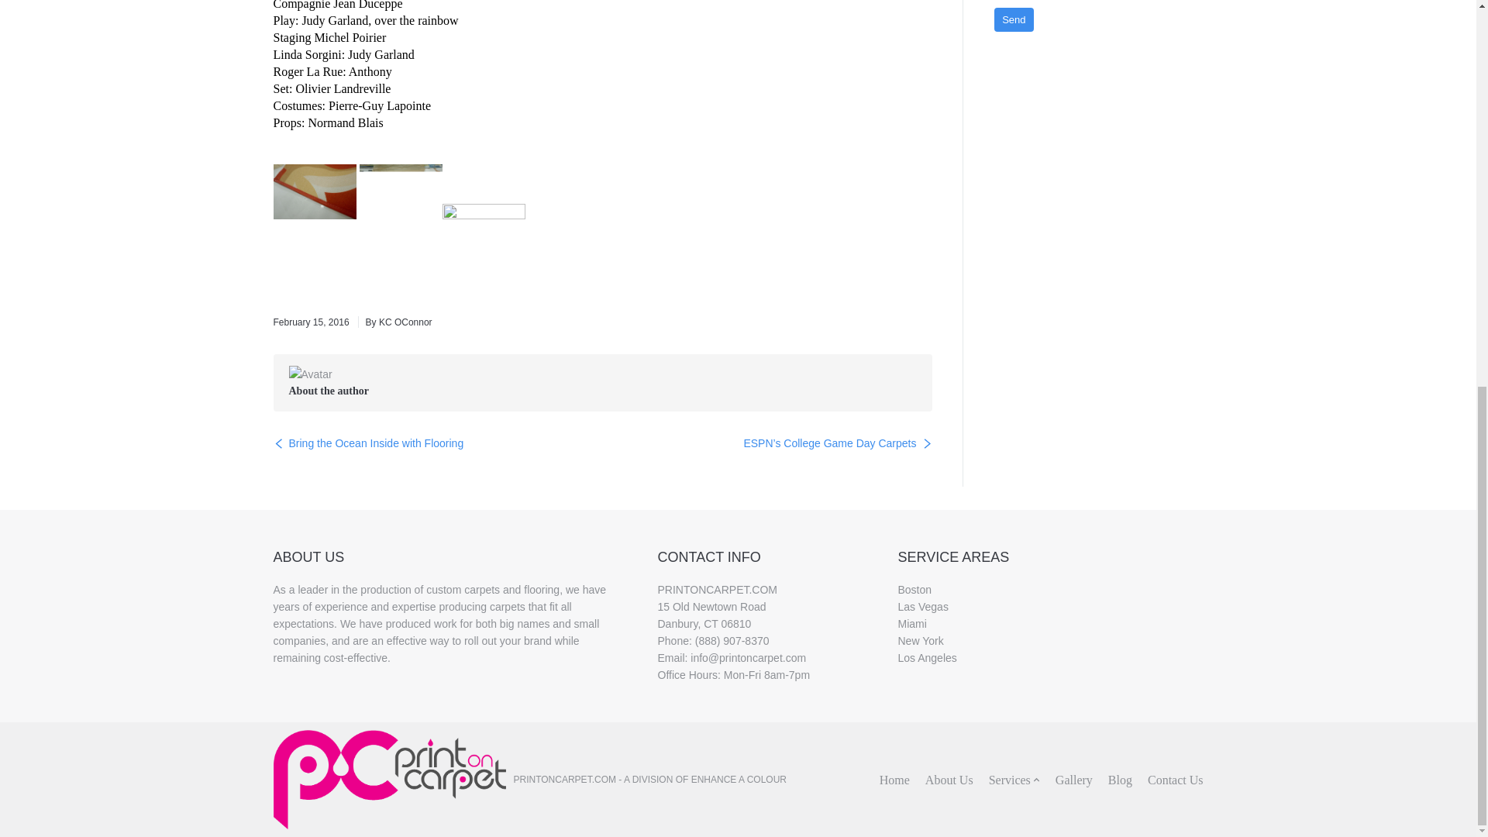 Image resolution: width=1488 pixels, height=837 pixels. I want to click on Send, so click(1014, 19).